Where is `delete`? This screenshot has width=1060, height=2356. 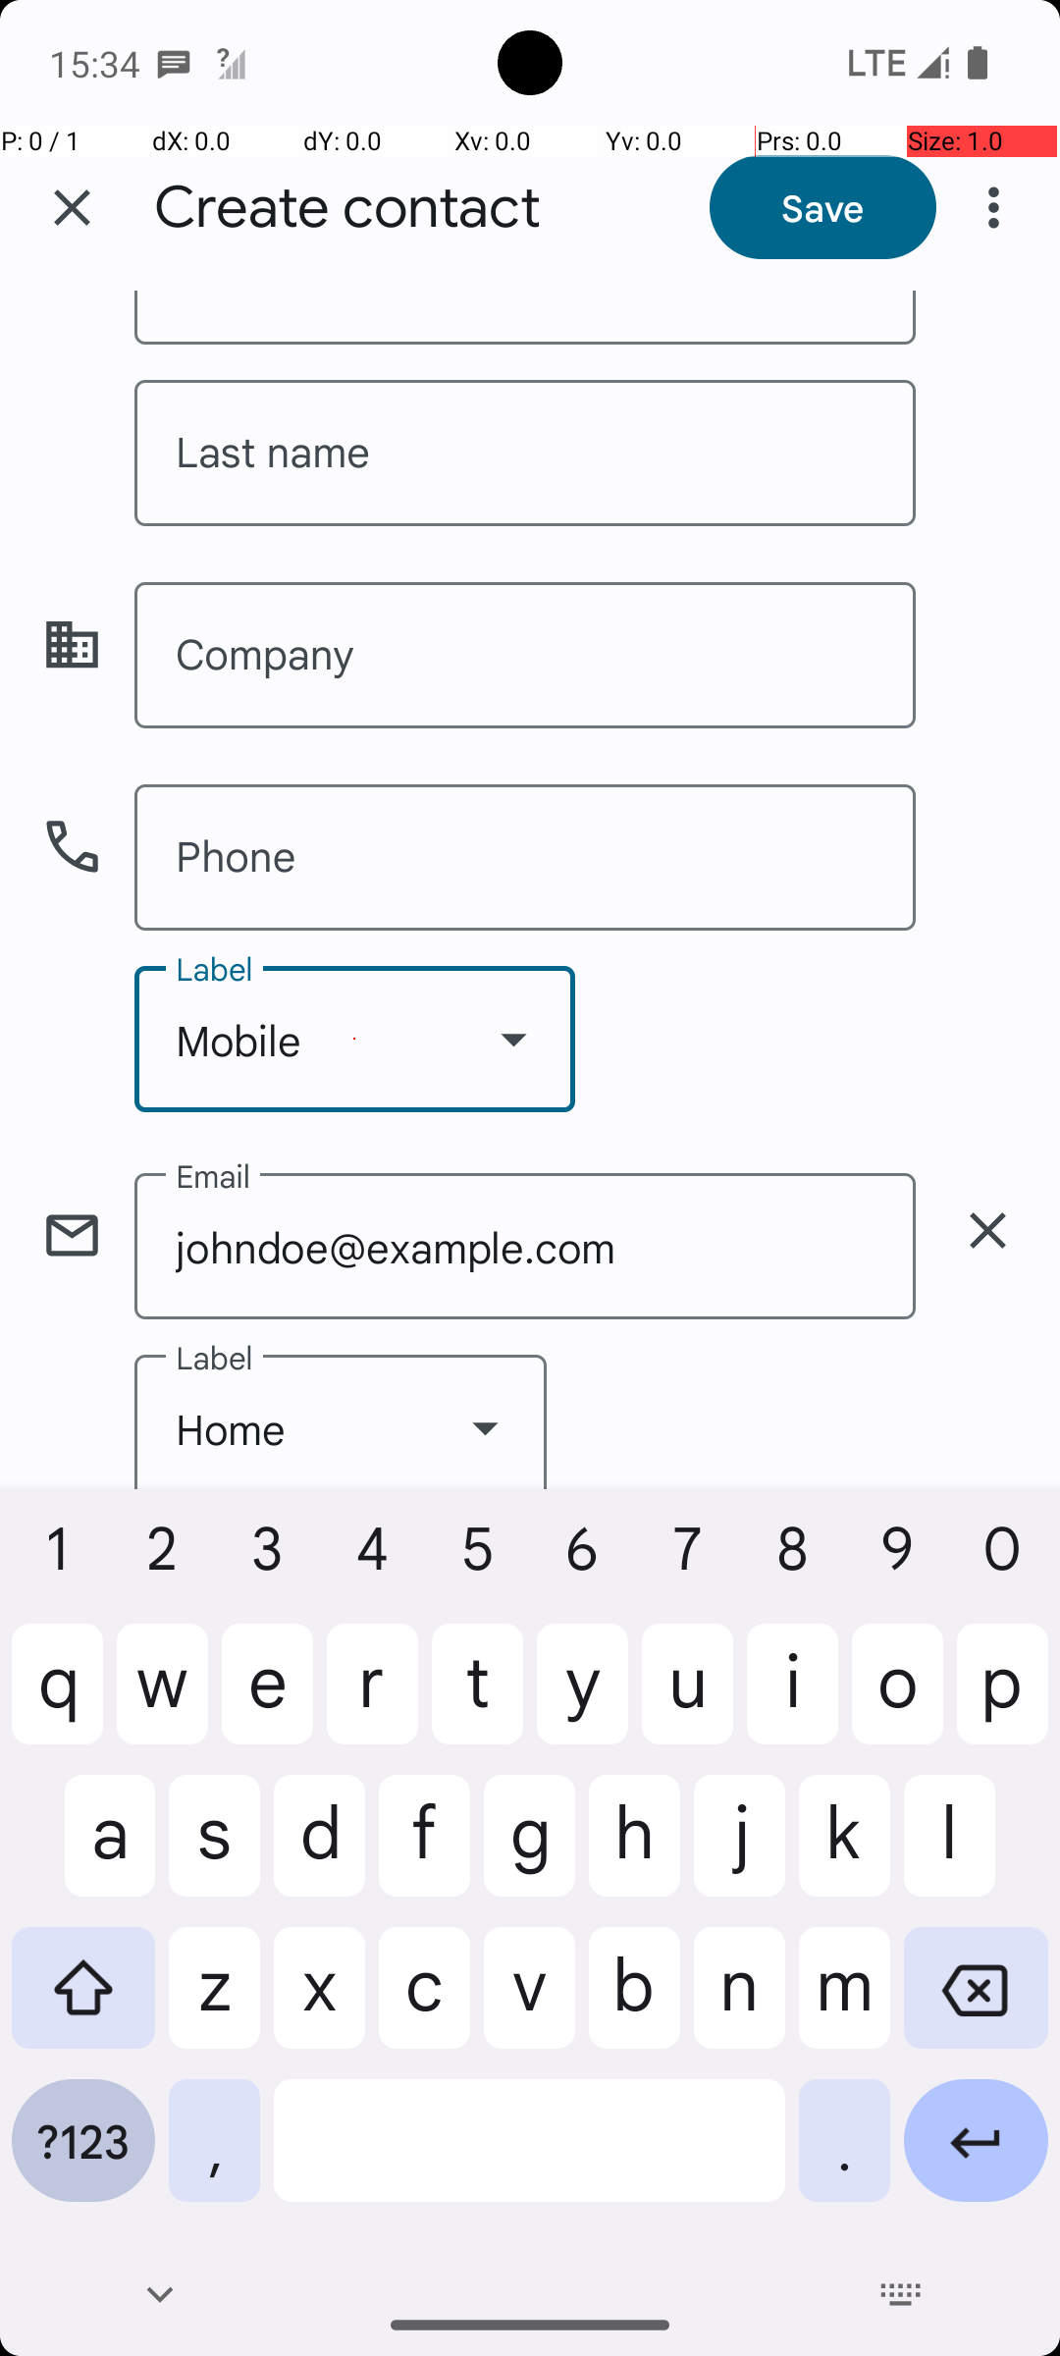
delete is located at coordinates (987, 1230).